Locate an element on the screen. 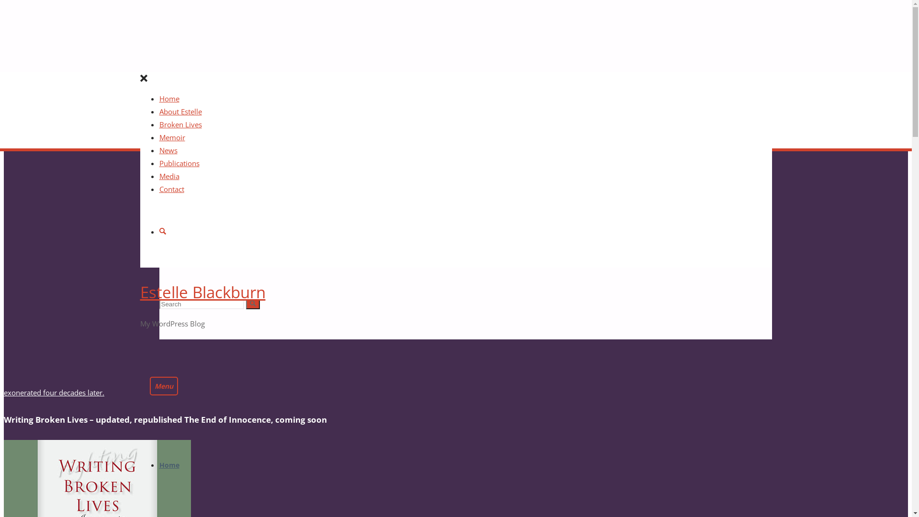  Search is located at coordinates (253, 304).